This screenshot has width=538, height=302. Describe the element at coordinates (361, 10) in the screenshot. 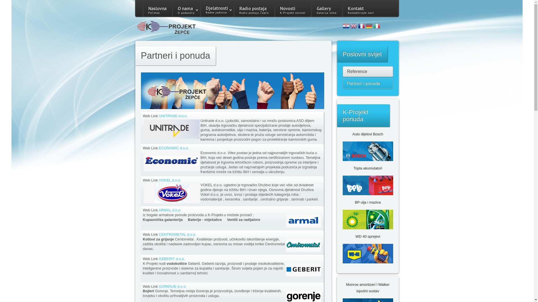

I see `Kontakt
Kontaktirajte nas!` at that location.